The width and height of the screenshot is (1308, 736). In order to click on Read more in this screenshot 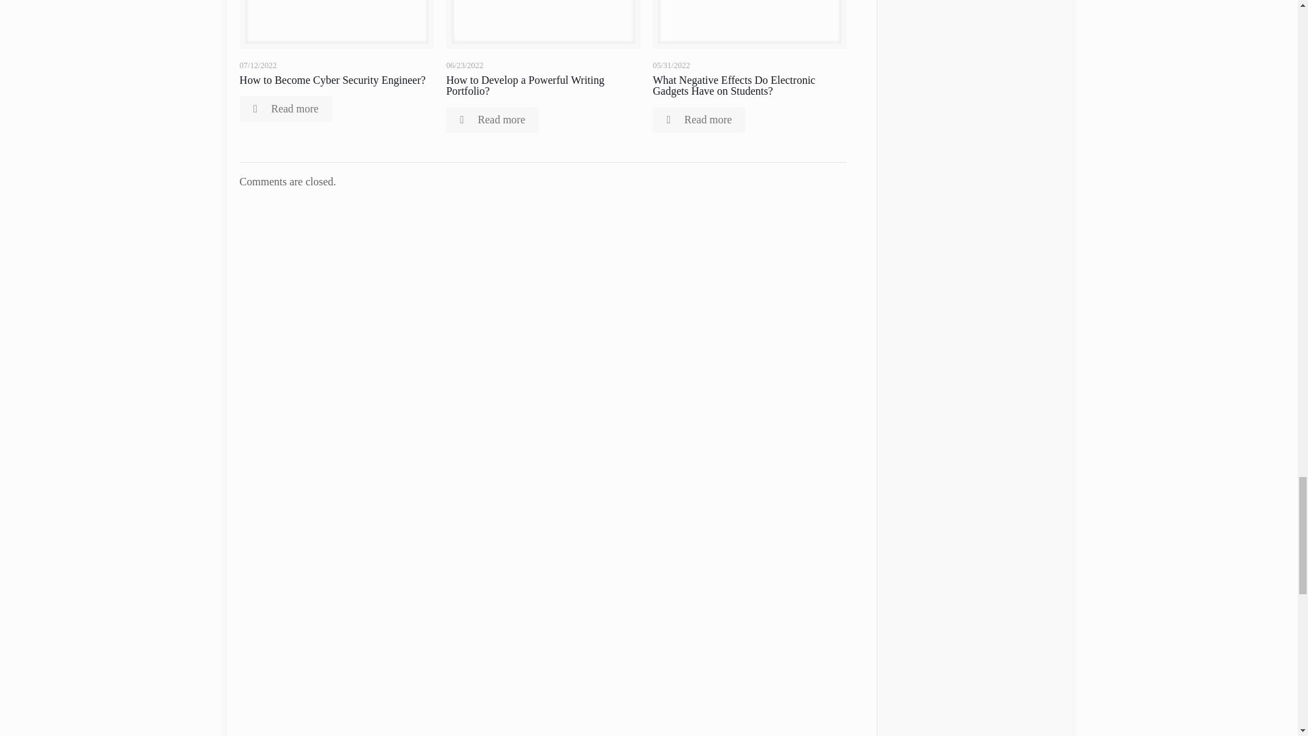, I will do `click(285, 109)`.